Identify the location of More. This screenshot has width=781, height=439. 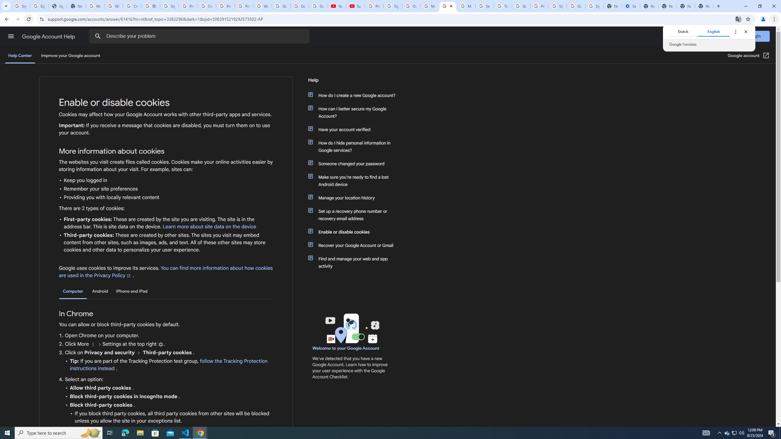
(93, 344).